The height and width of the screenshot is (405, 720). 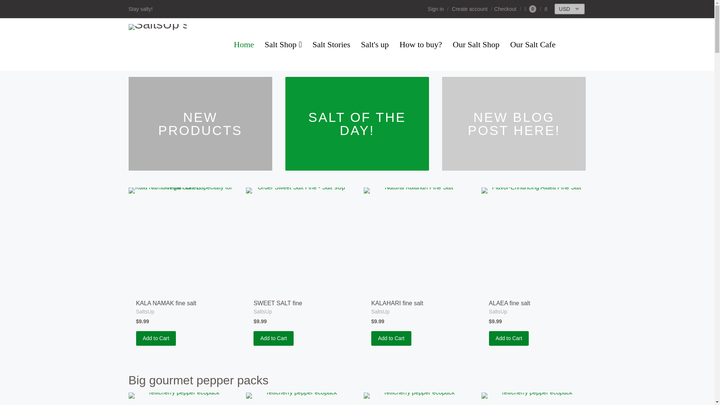 I want to click on SaltsUp, so click(x=145, y=311).